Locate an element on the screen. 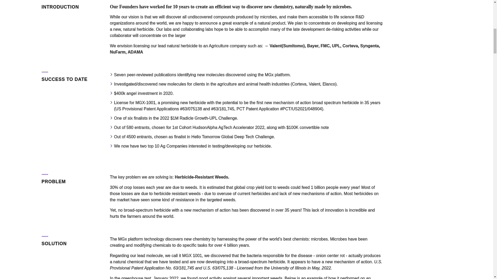  1 billion people is located at coordinates (325, 188).